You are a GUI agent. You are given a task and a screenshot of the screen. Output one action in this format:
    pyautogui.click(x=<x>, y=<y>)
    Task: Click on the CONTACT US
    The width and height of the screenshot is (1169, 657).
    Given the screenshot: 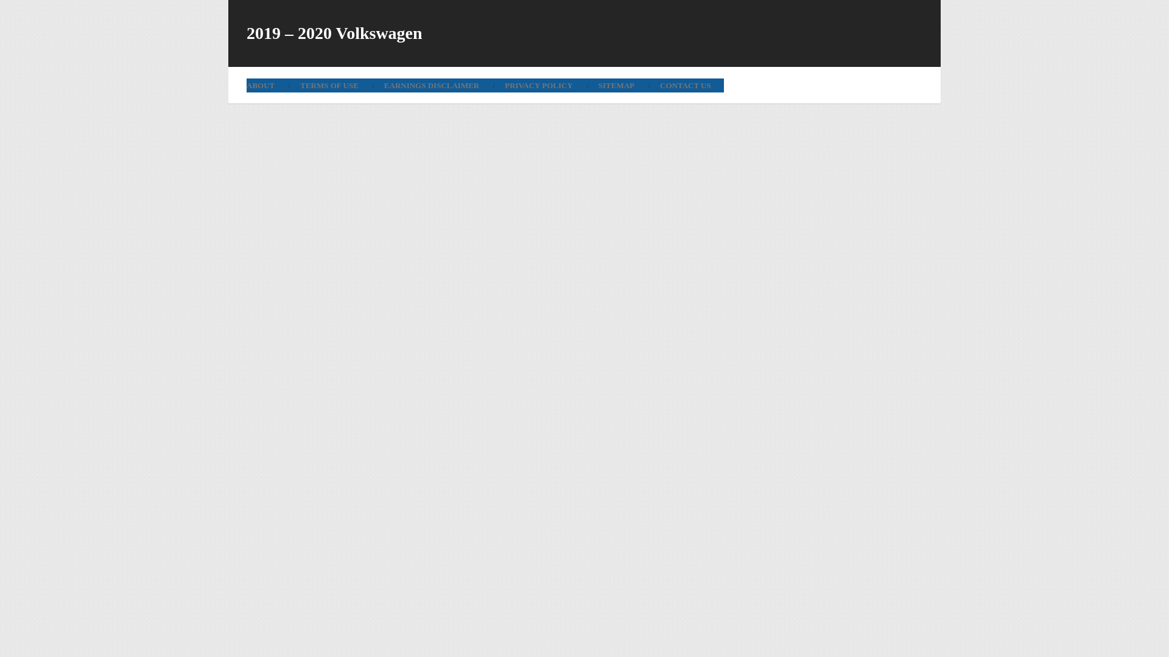 What is the action you would take?
    pyautogui.click(x=686, y=85)
    